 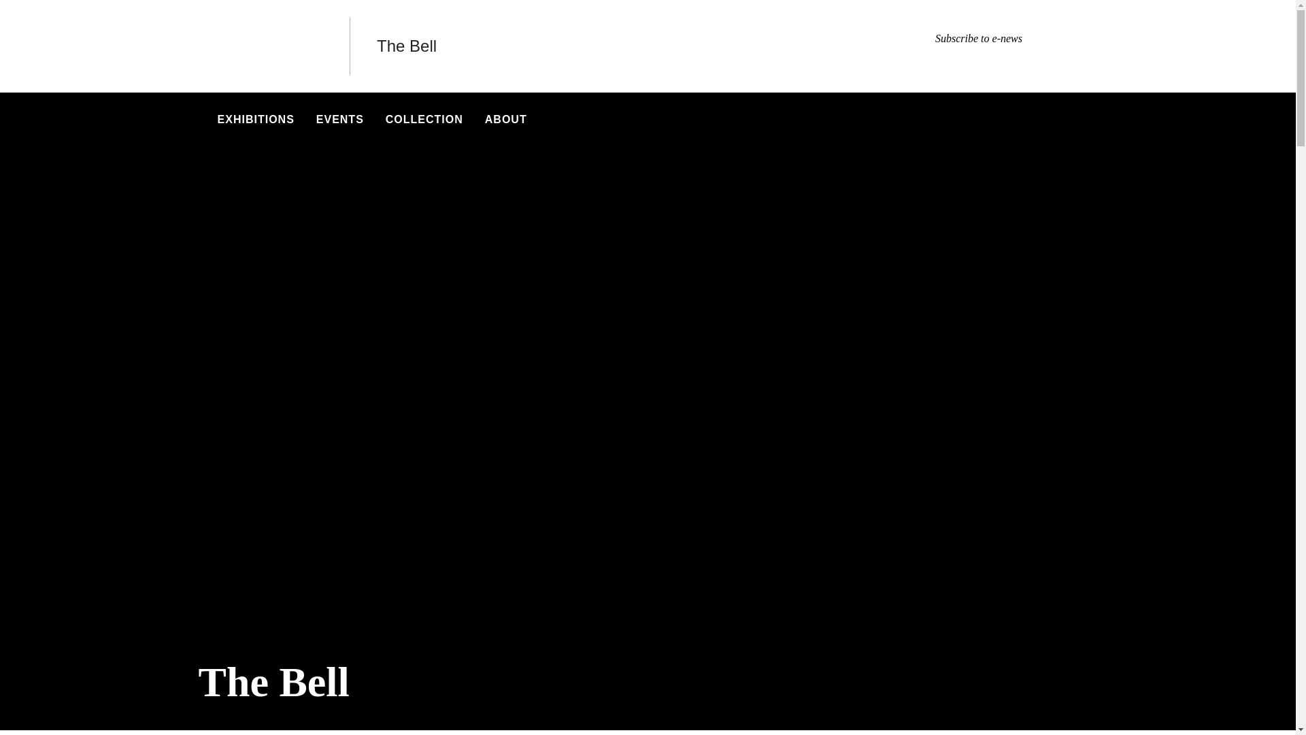 I want to click on Brown University, so click(x=260, y=46).